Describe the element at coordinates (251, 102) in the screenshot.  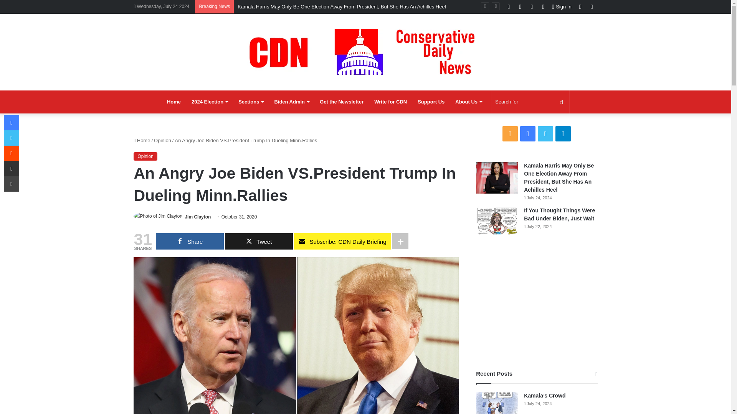
I see `Sections` at that location.